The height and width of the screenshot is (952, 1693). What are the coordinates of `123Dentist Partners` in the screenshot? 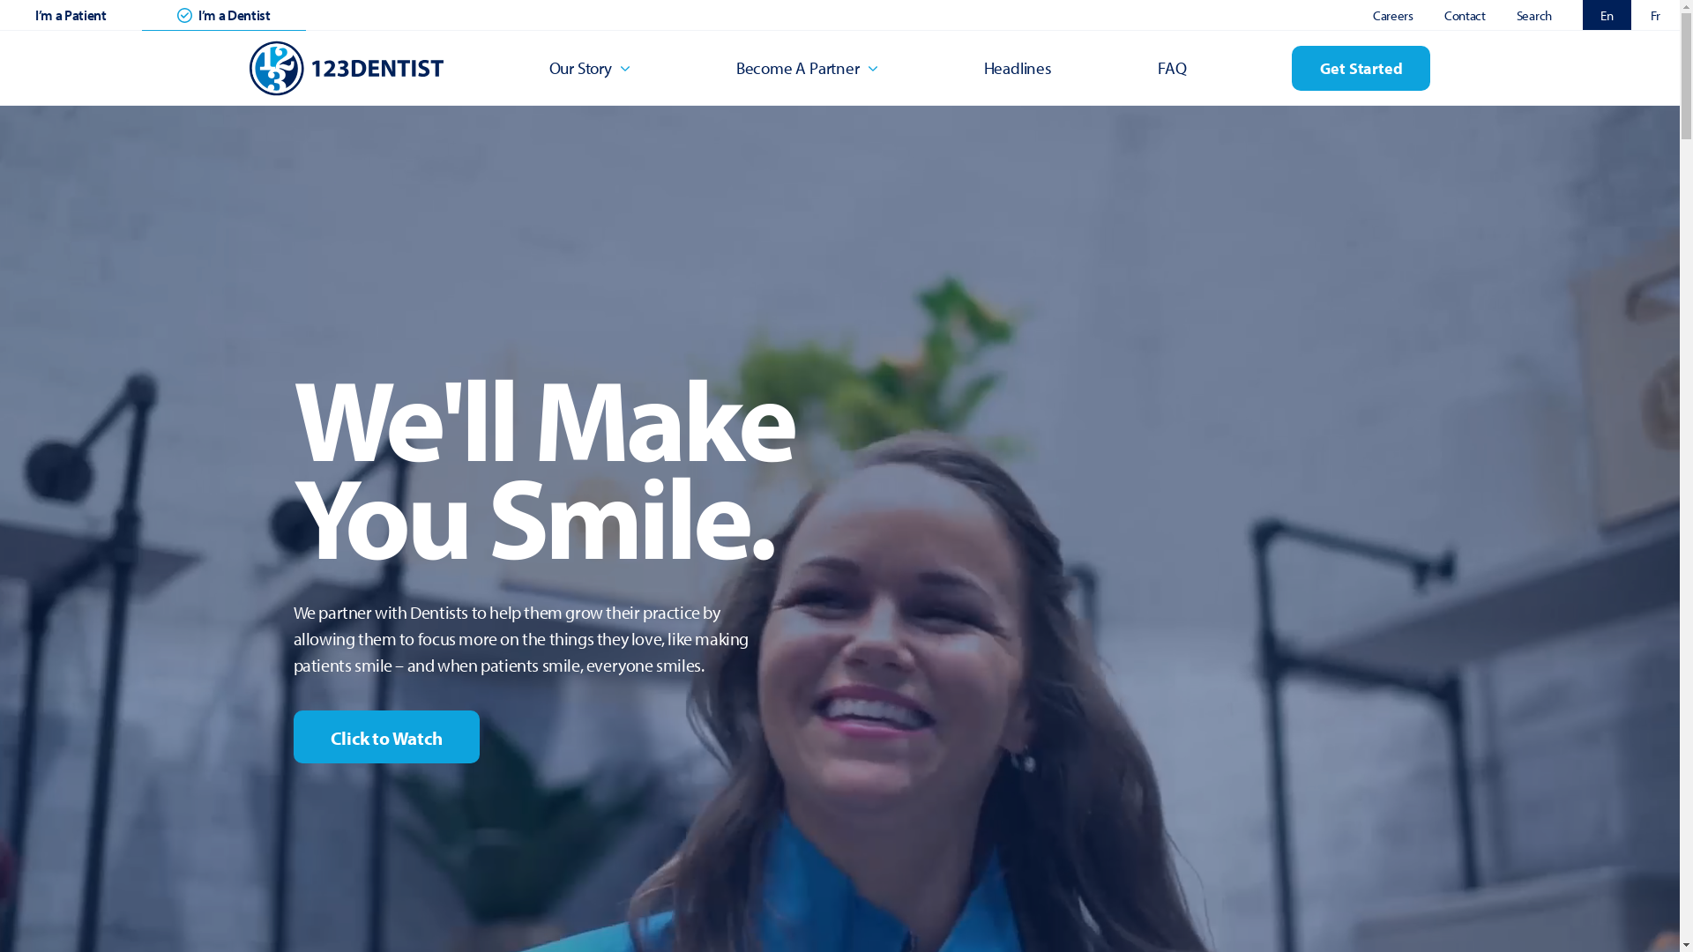 It's located at (346, 69).